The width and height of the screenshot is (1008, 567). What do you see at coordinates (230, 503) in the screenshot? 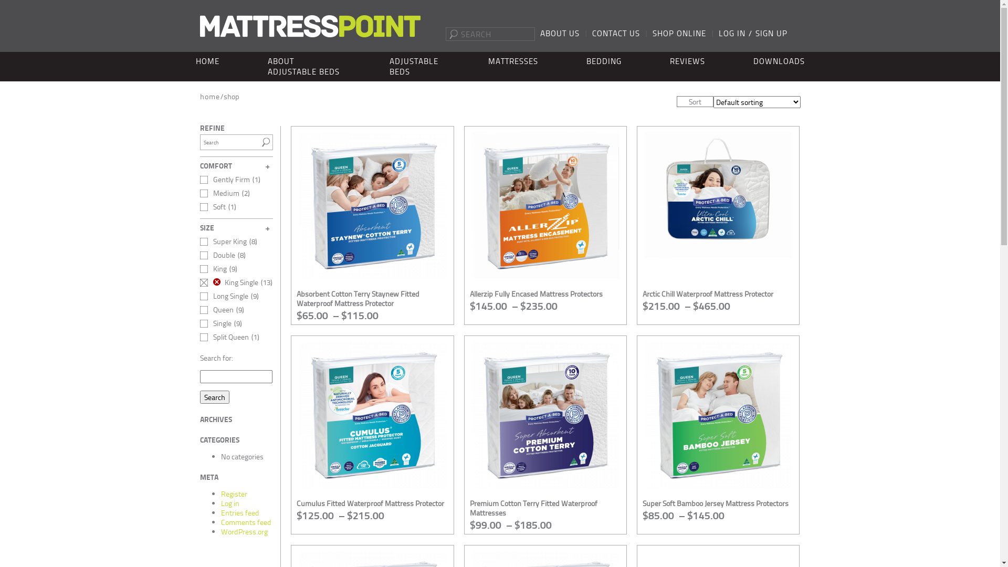
I see `Log in` at bounding box center [230, 503].